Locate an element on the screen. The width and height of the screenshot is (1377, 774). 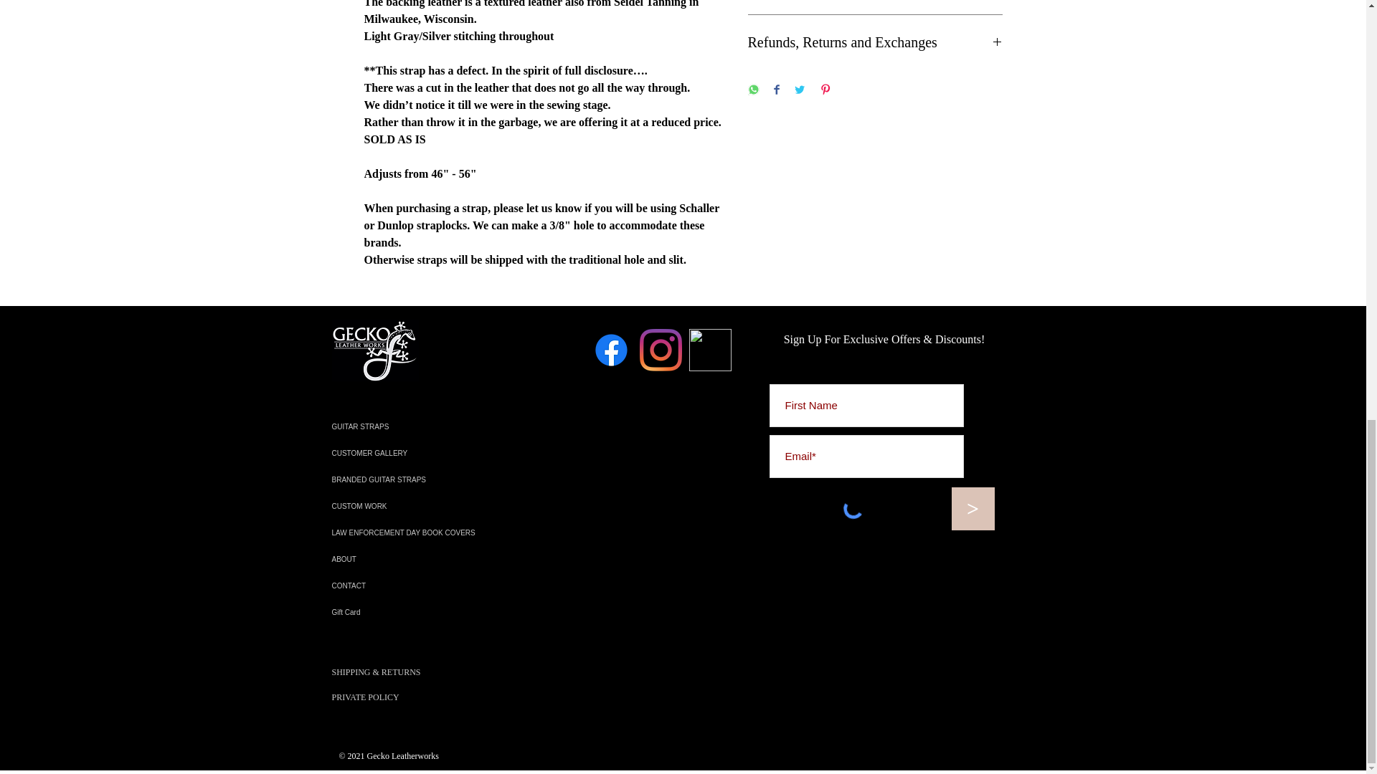
GUITAR STRAPS is located at coordinates (430, 426).